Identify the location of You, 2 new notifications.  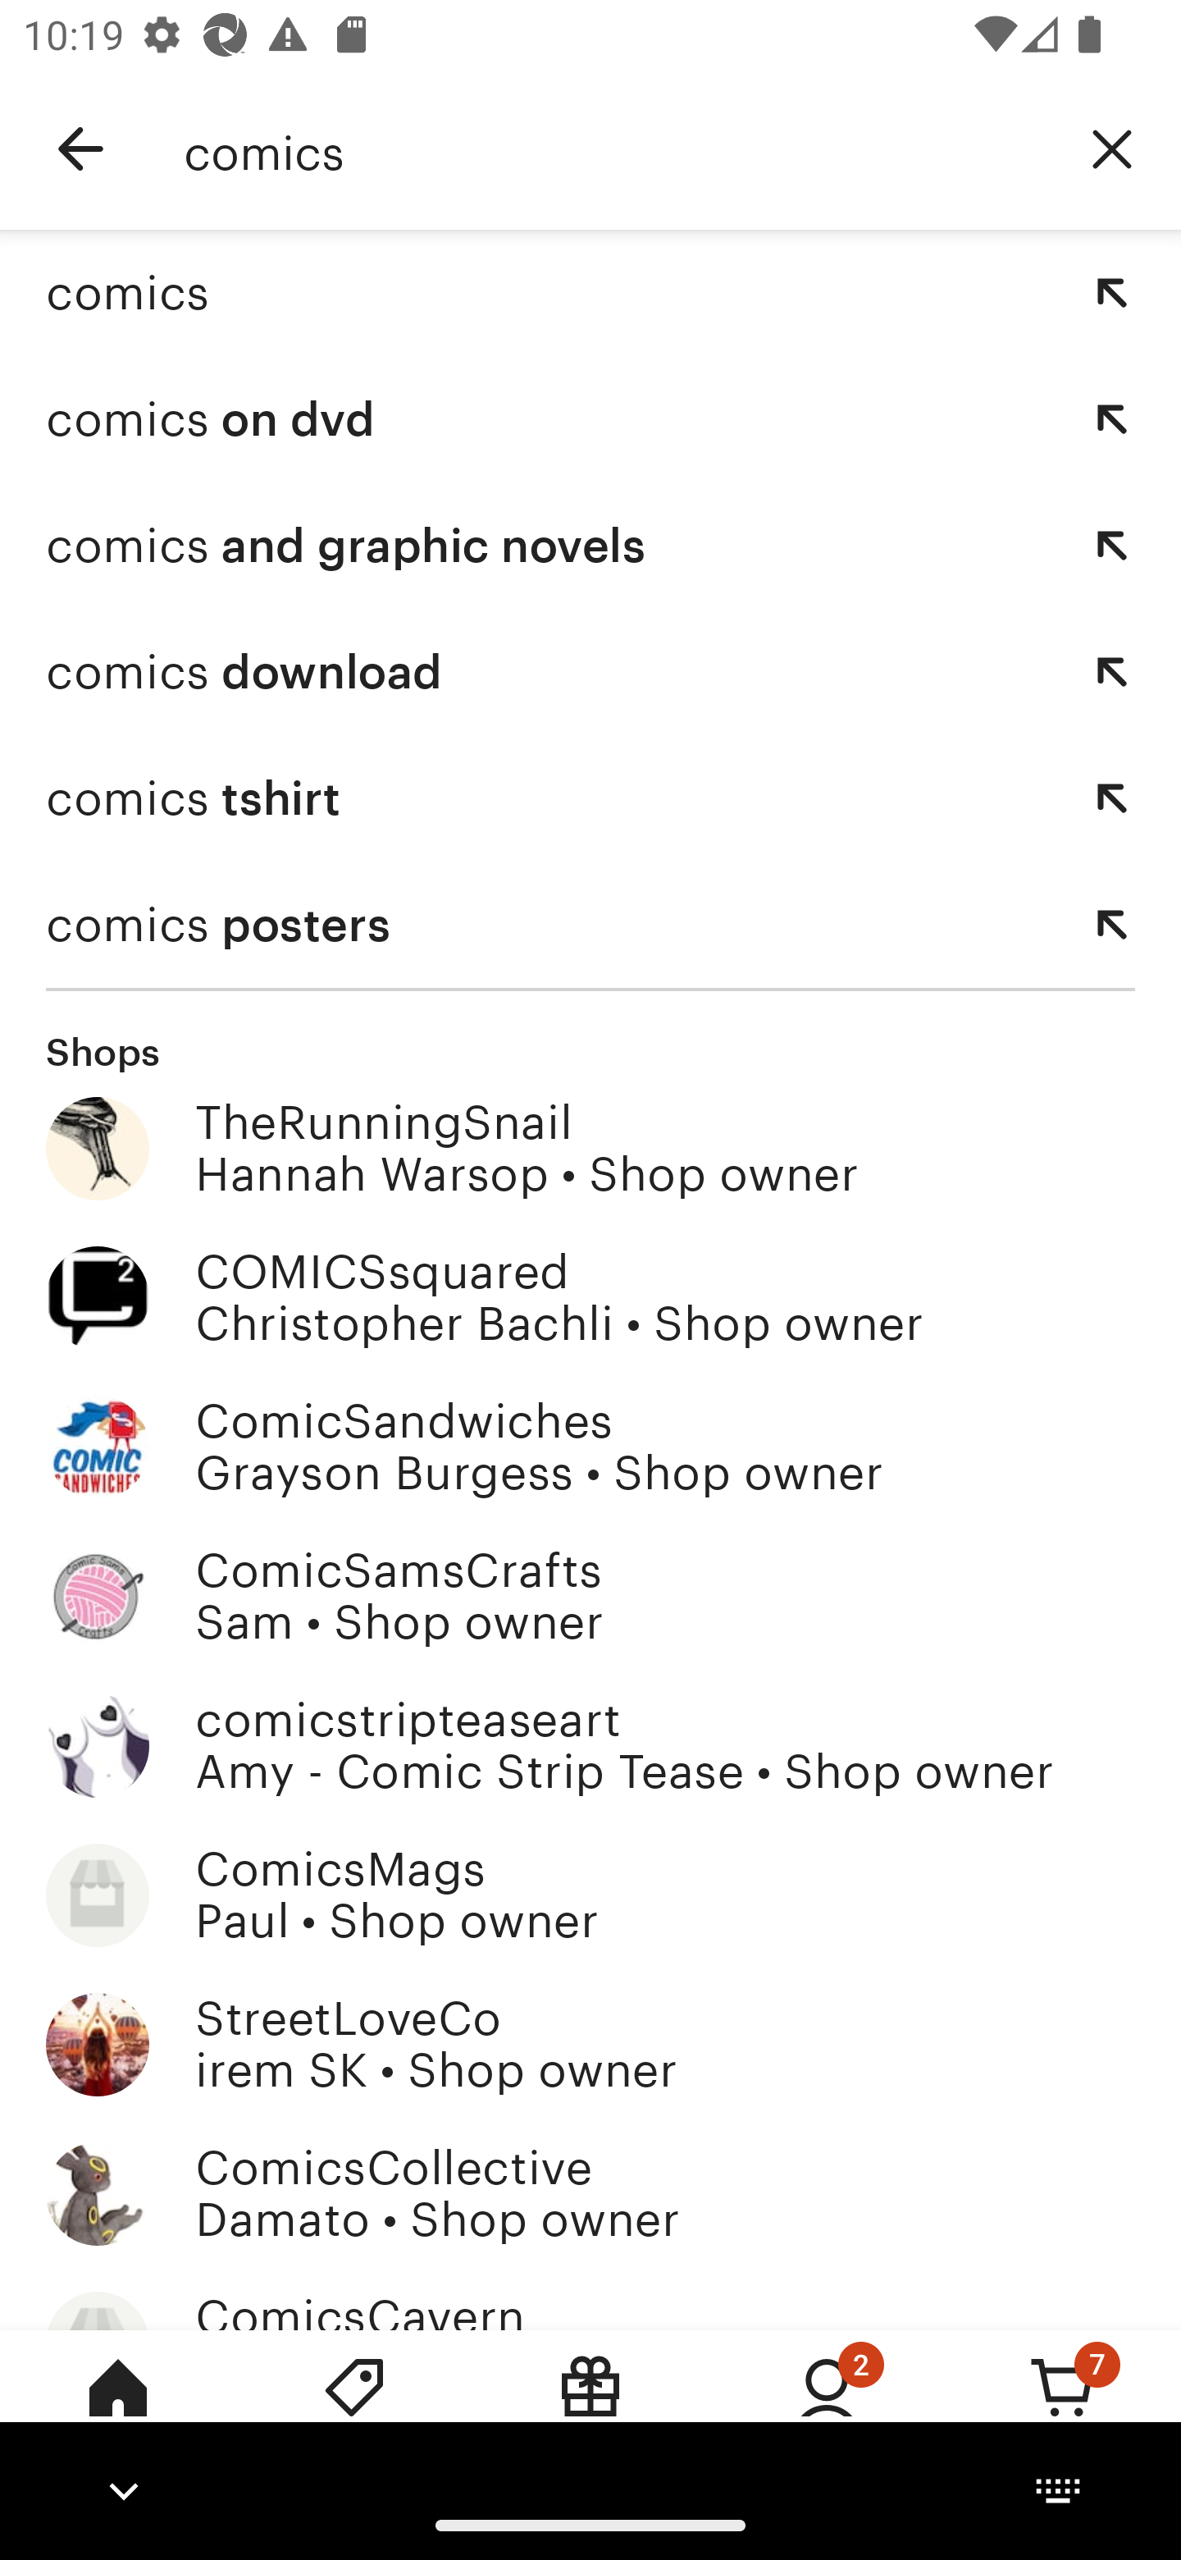
(827, 2410).